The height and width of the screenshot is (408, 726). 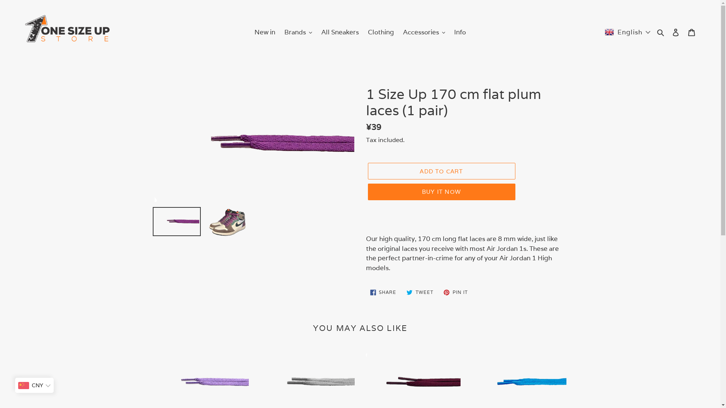 What do you see at coordinates (420, 292) in the screenshot?
I see `TWEET
TWEET ON TWITTER` at bounding box center [420, 292].